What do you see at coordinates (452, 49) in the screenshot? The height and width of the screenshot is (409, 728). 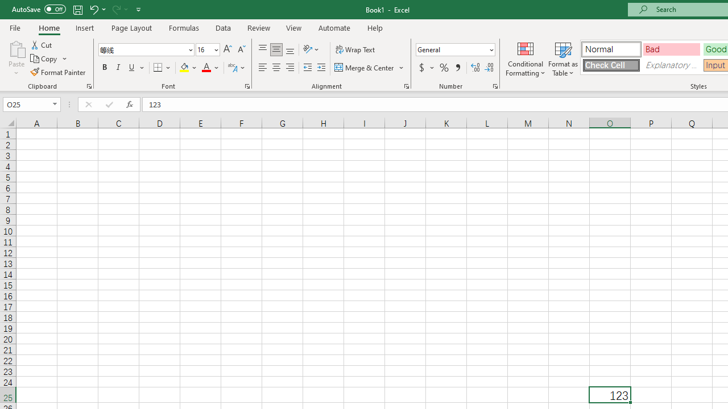 I see `Number Format` at bounding box center [452, 49].